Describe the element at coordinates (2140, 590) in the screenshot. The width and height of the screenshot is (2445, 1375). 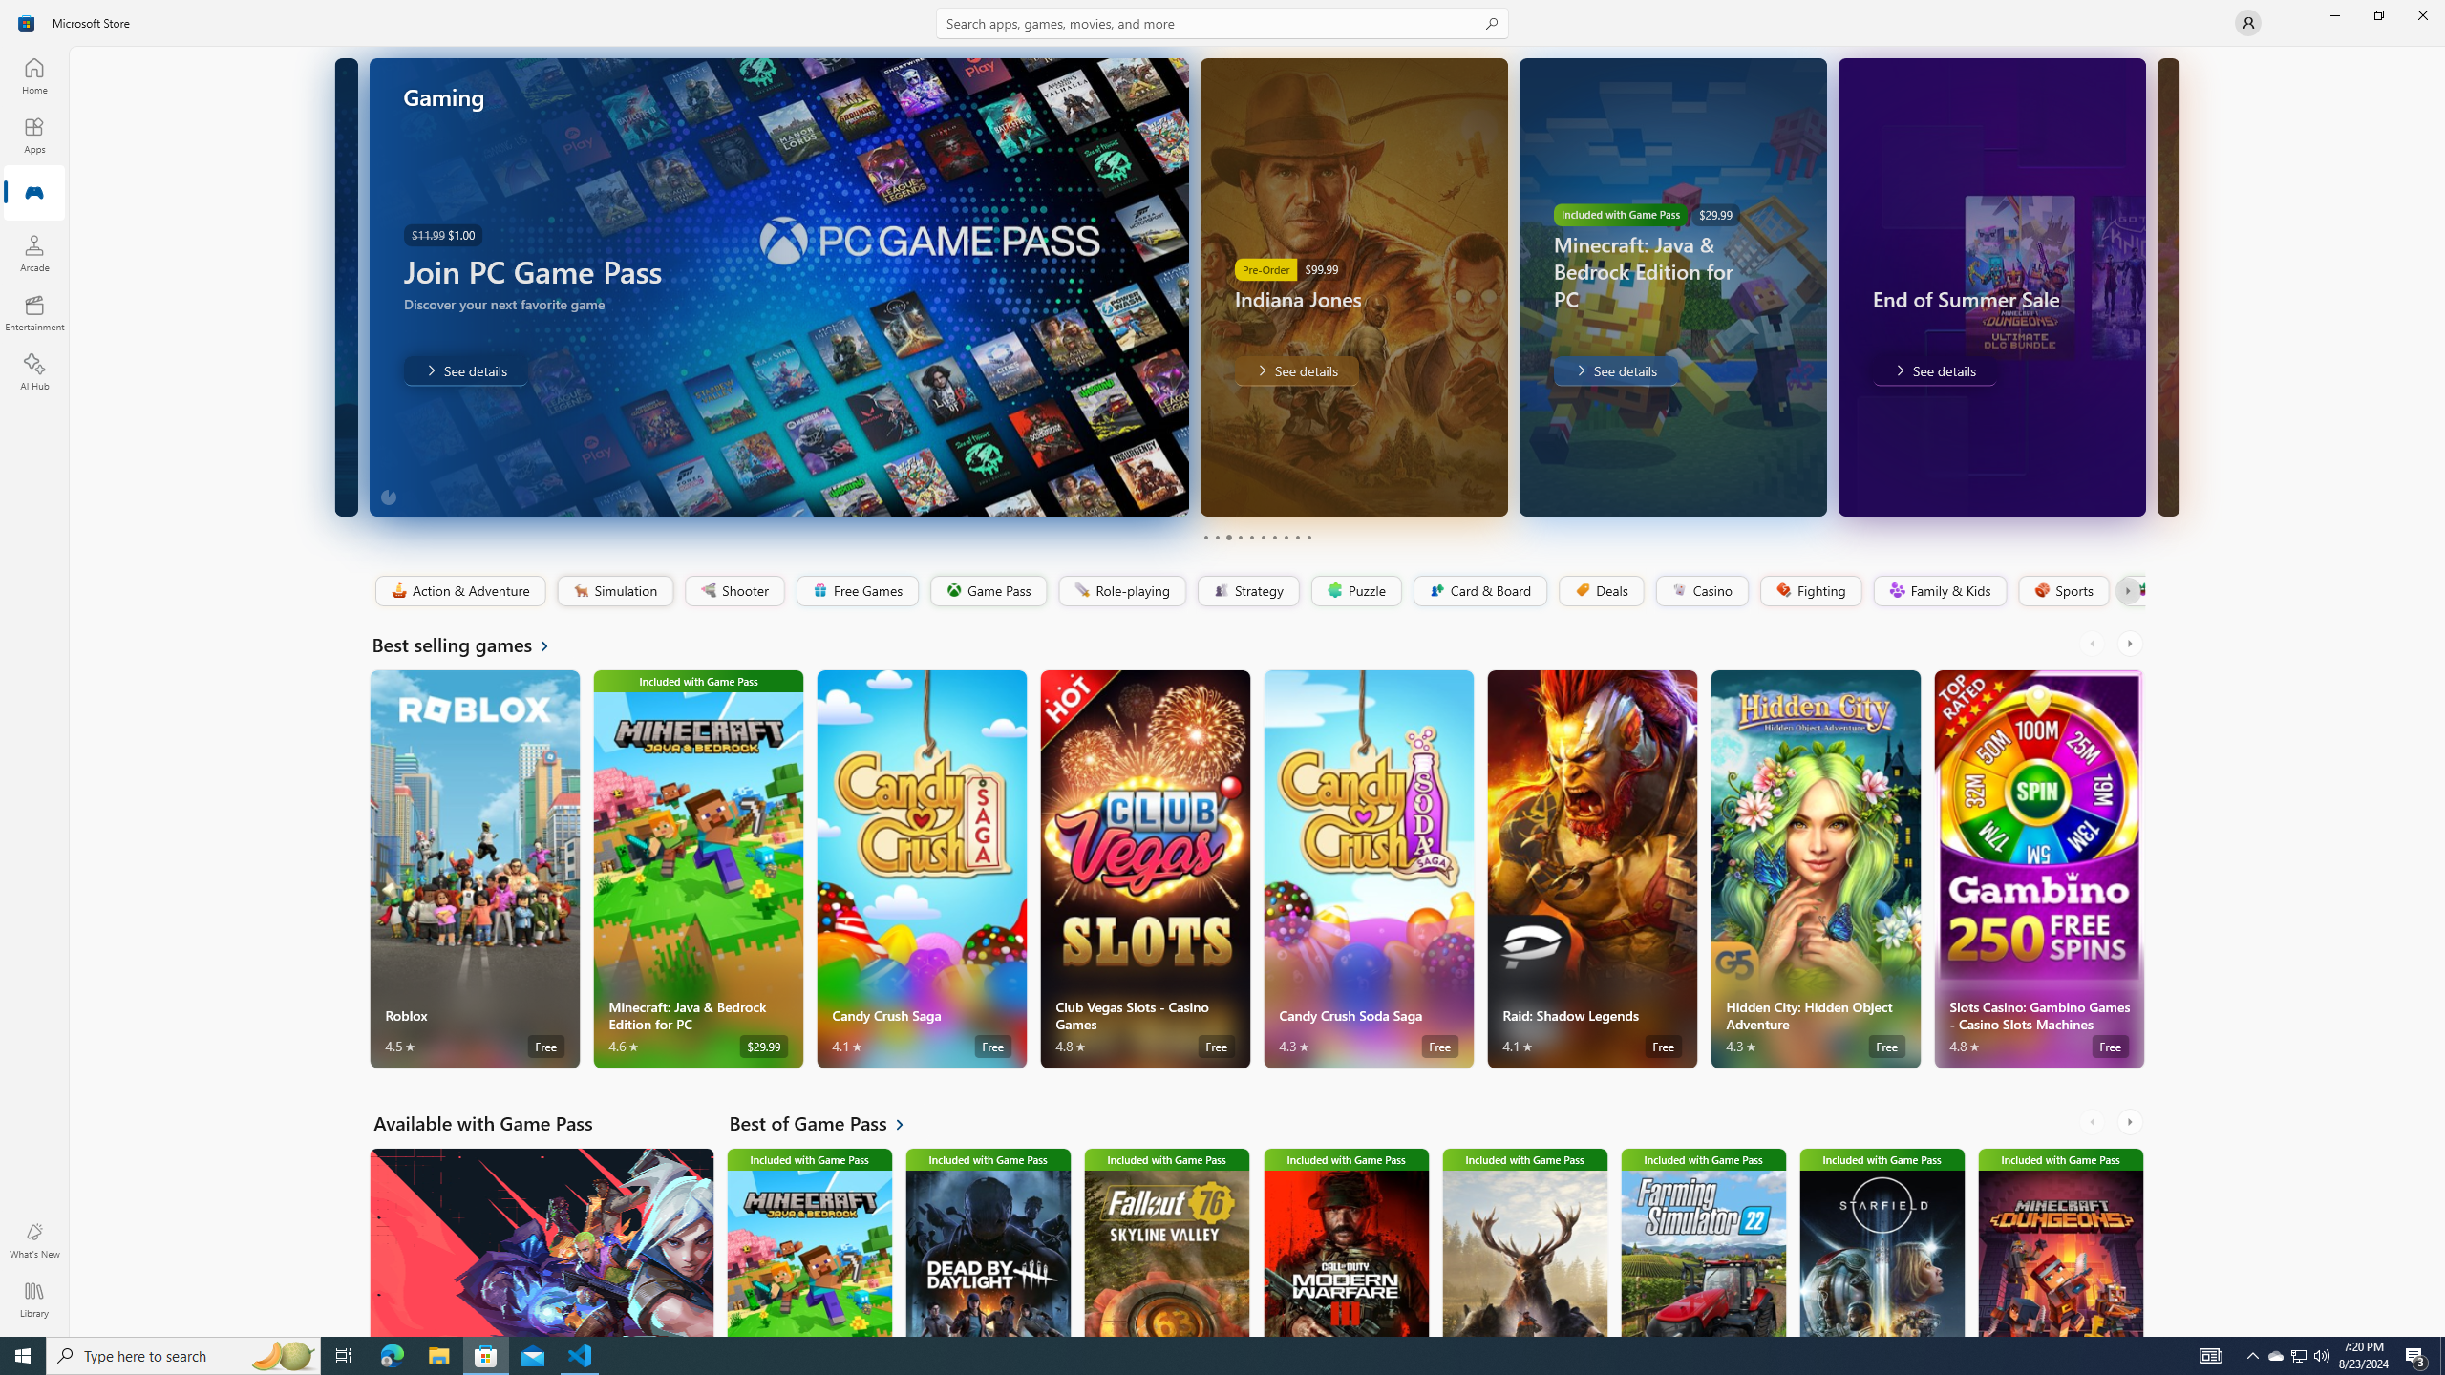
I see `Class: Image` at that location.